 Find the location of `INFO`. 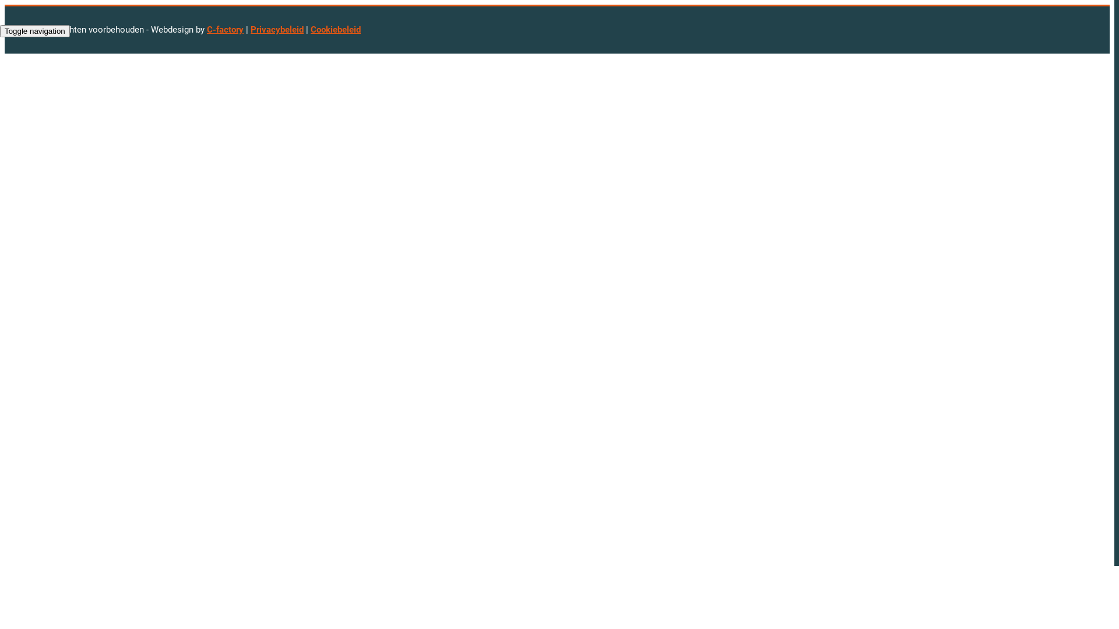

INFO is located at coordinates (37, 72).